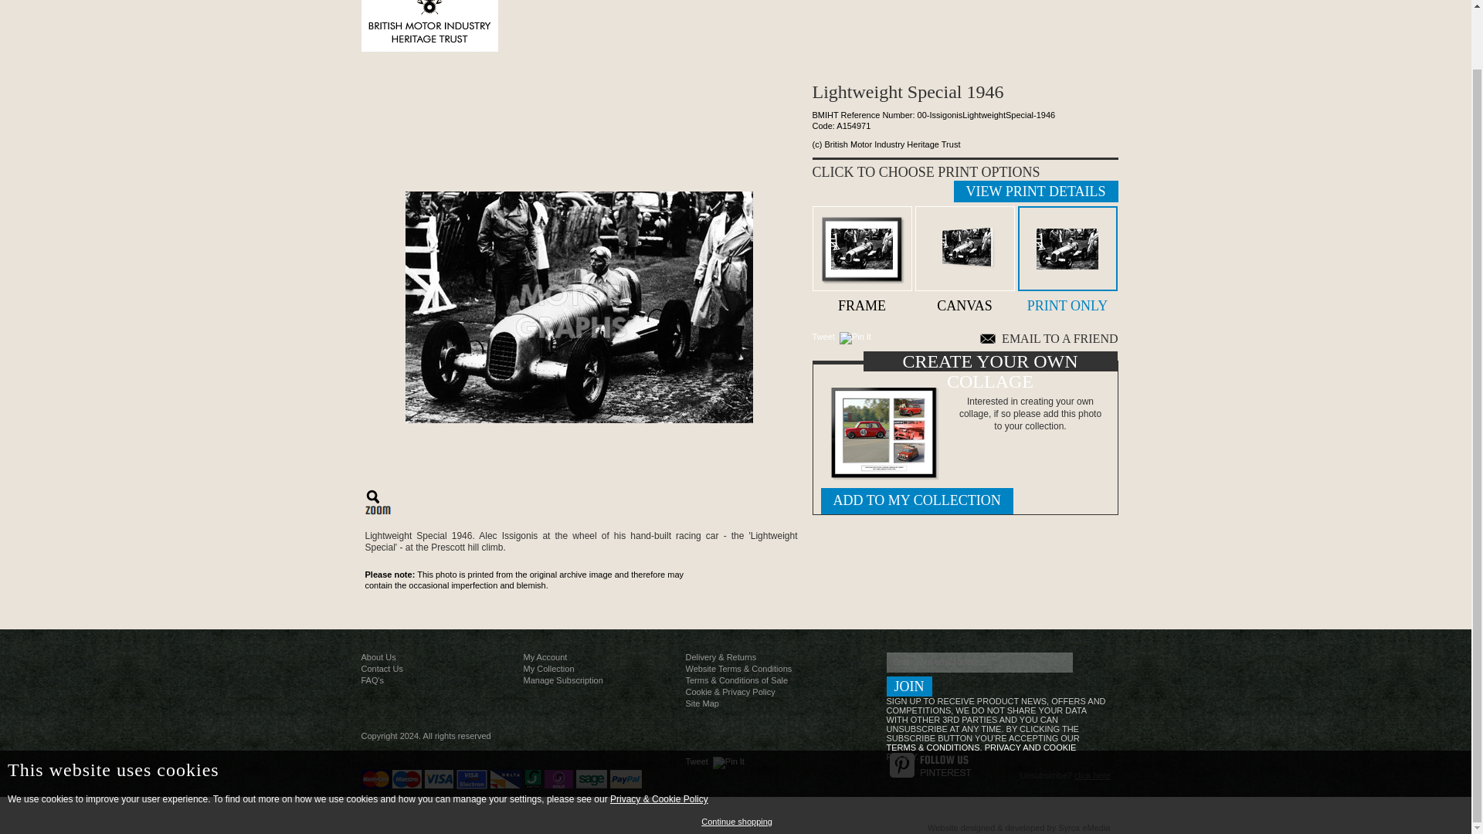  Describe the element at coordinates (1049, 338) in the screenshot. I see `EMAIL TO A FRIEND` at that location.